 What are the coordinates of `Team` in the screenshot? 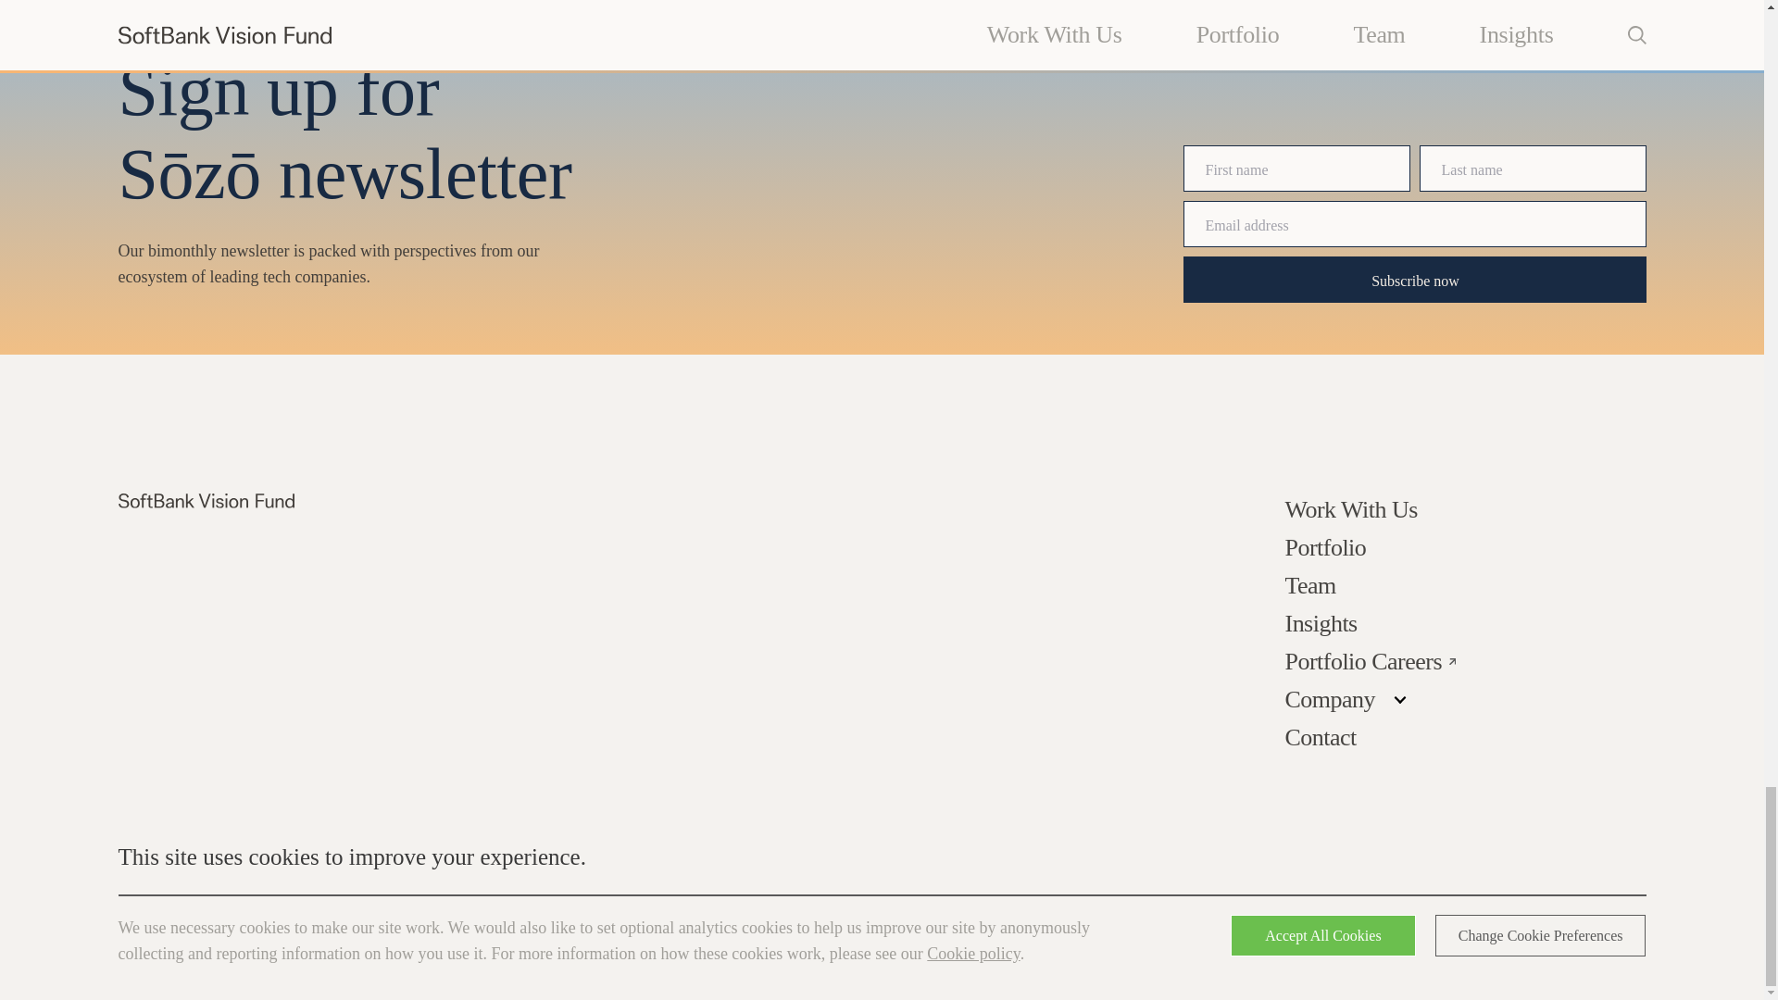 It's located at (1311, 585).